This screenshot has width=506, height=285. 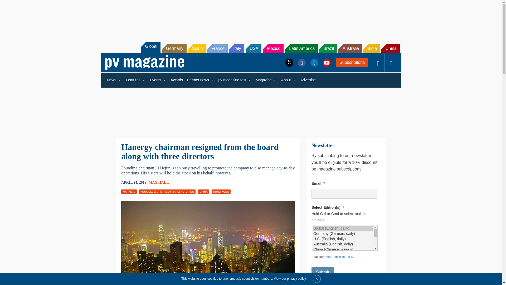 I want to click on Australia, so click(x=350, y=49).